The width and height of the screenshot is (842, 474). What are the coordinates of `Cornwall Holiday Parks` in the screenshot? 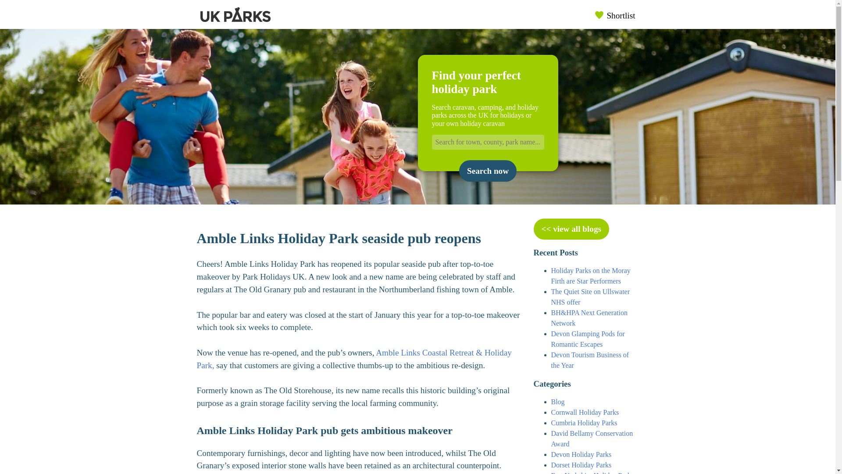 It's located at (585, 412).